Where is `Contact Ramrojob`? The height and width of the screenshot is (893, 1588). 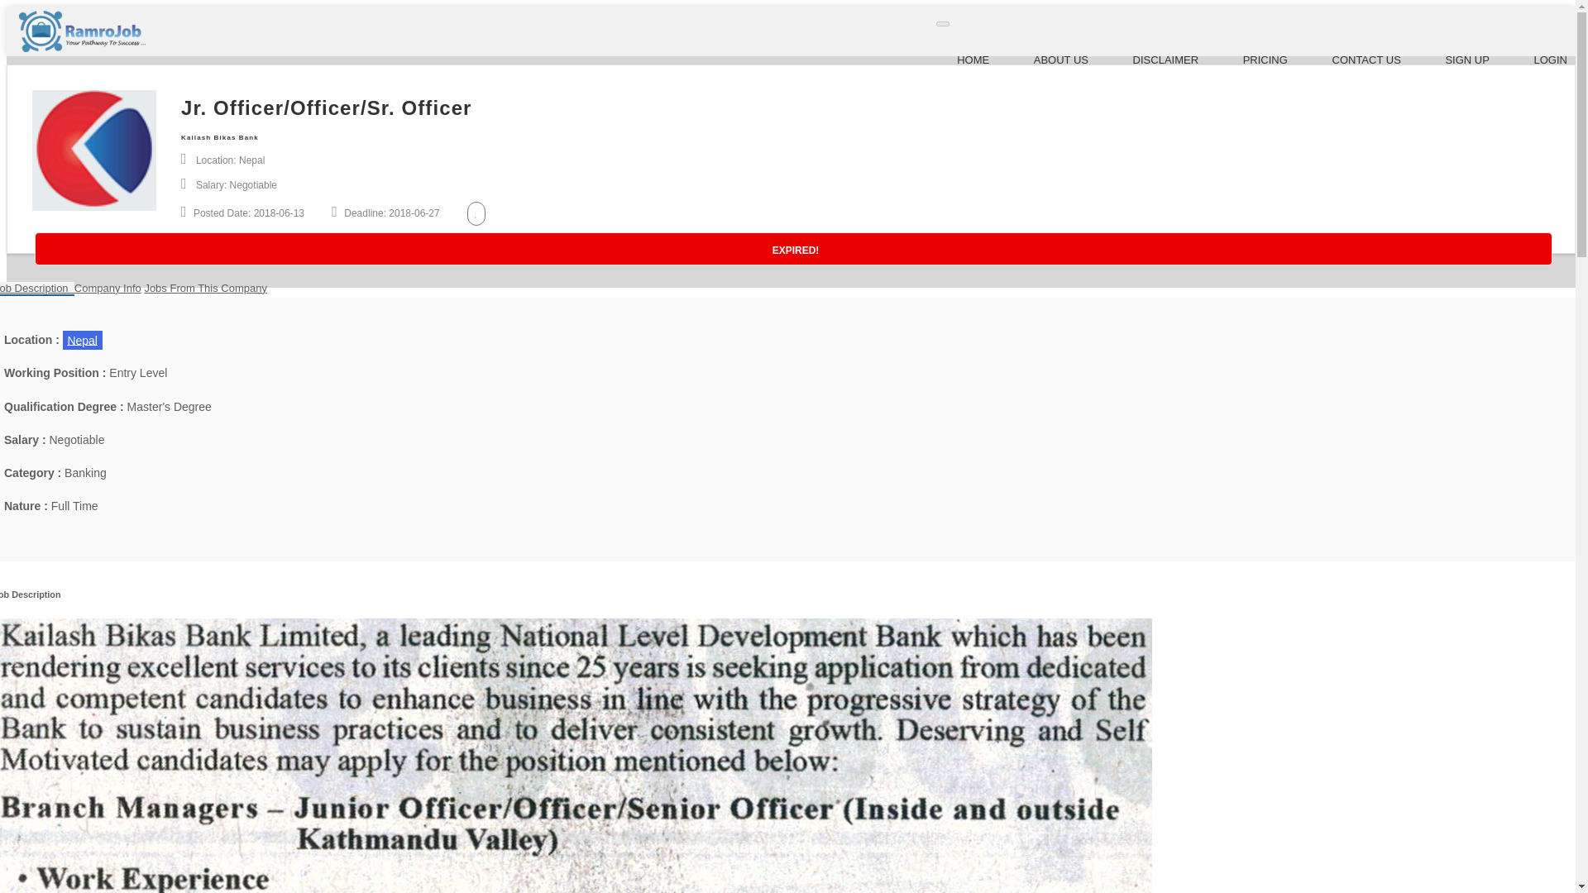
Contact Ramrojob is located at coordinates (1366, 60).